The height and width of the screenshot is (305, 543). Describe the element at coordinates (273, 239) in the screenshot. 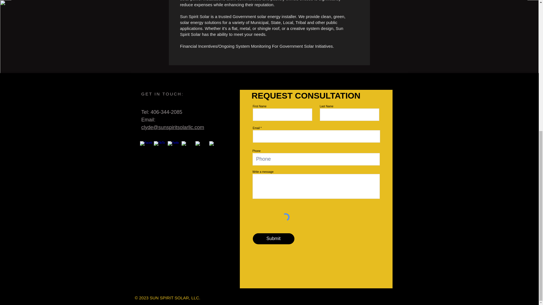

I see `Submit` at that location.